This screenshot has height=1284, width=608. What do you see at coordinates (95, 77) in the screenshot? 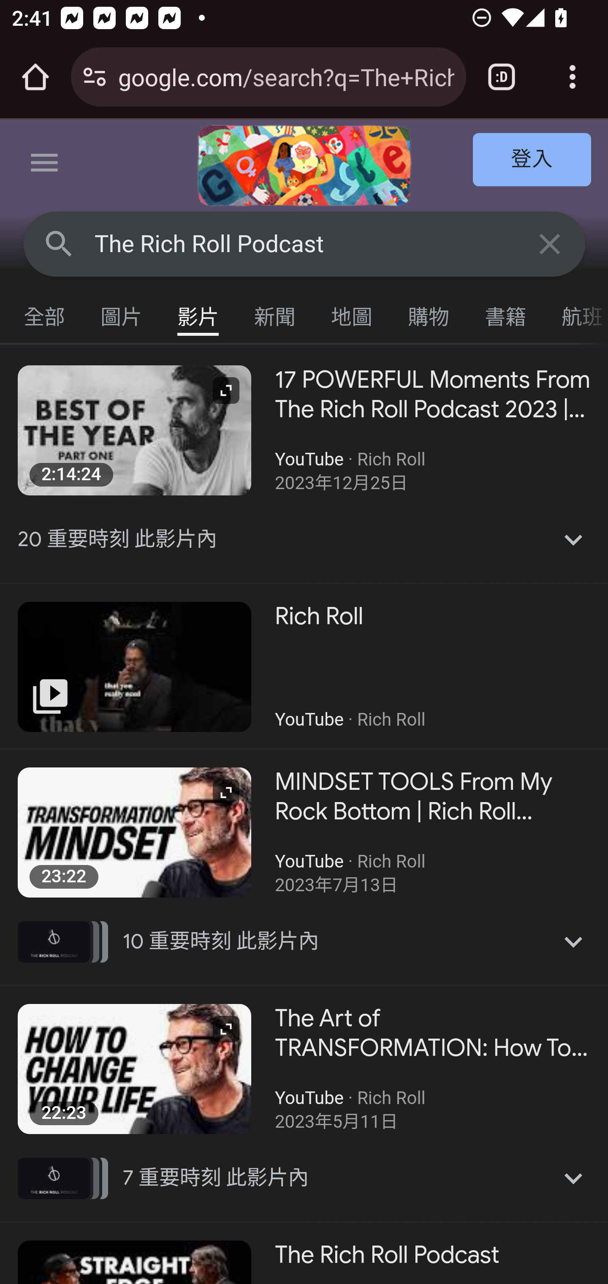
I see `Connection is secure` at bounding box center [95, 77].